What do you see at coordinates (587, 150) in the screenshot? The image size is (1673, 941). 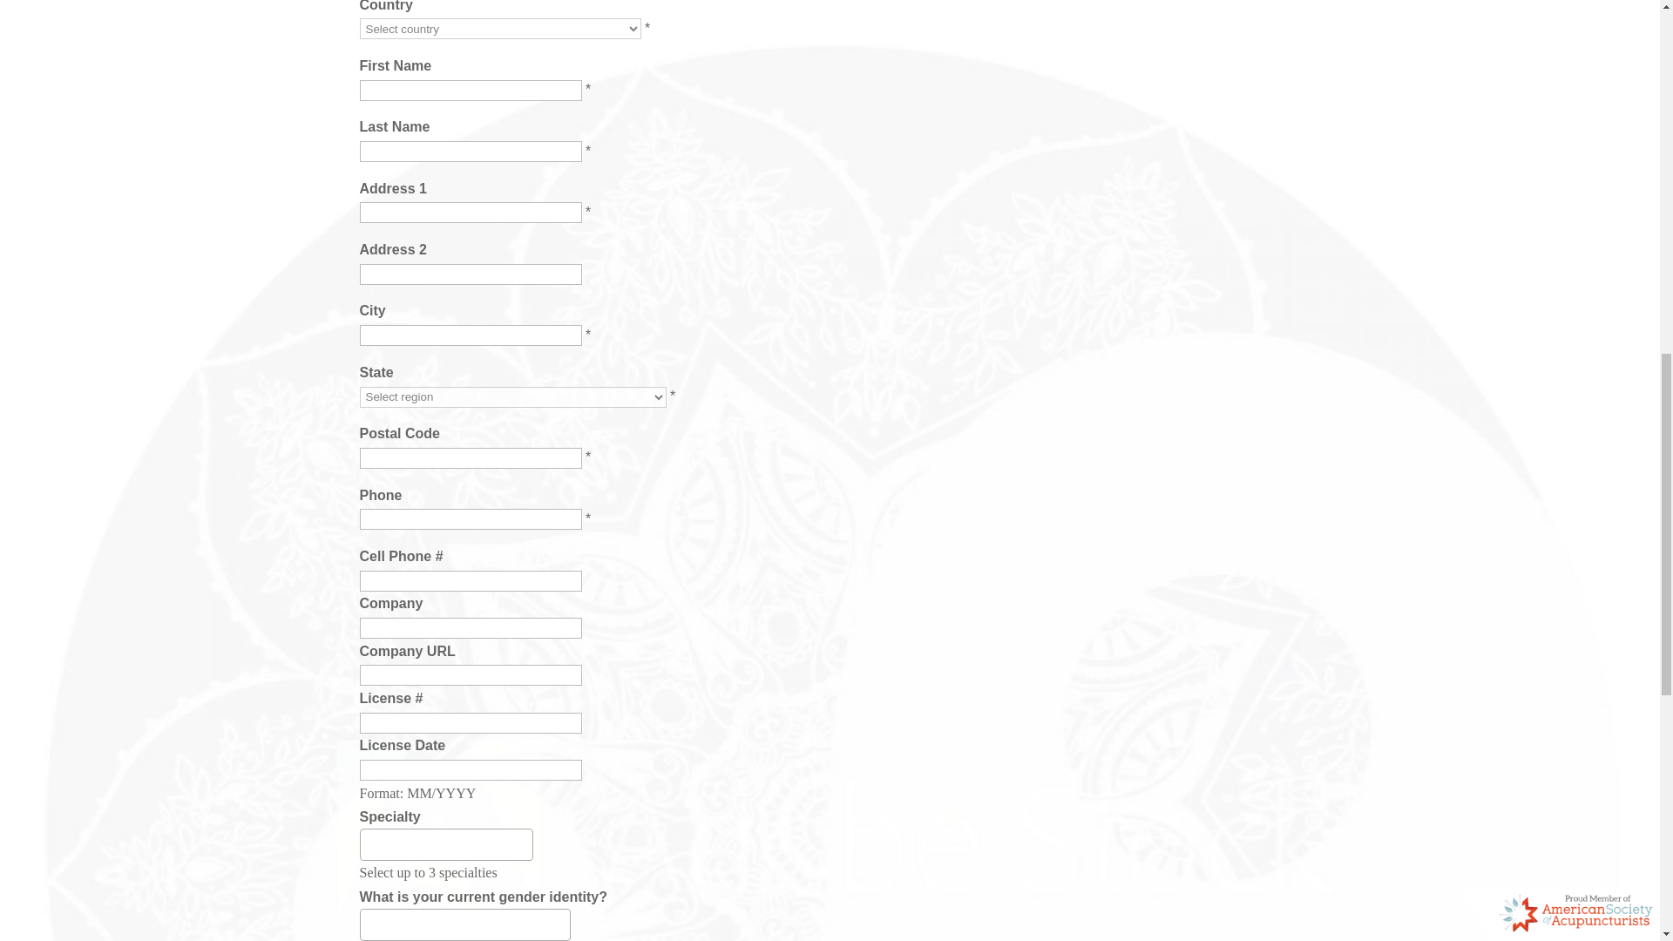 I see `Required Field` at bounding box center [587, 150].